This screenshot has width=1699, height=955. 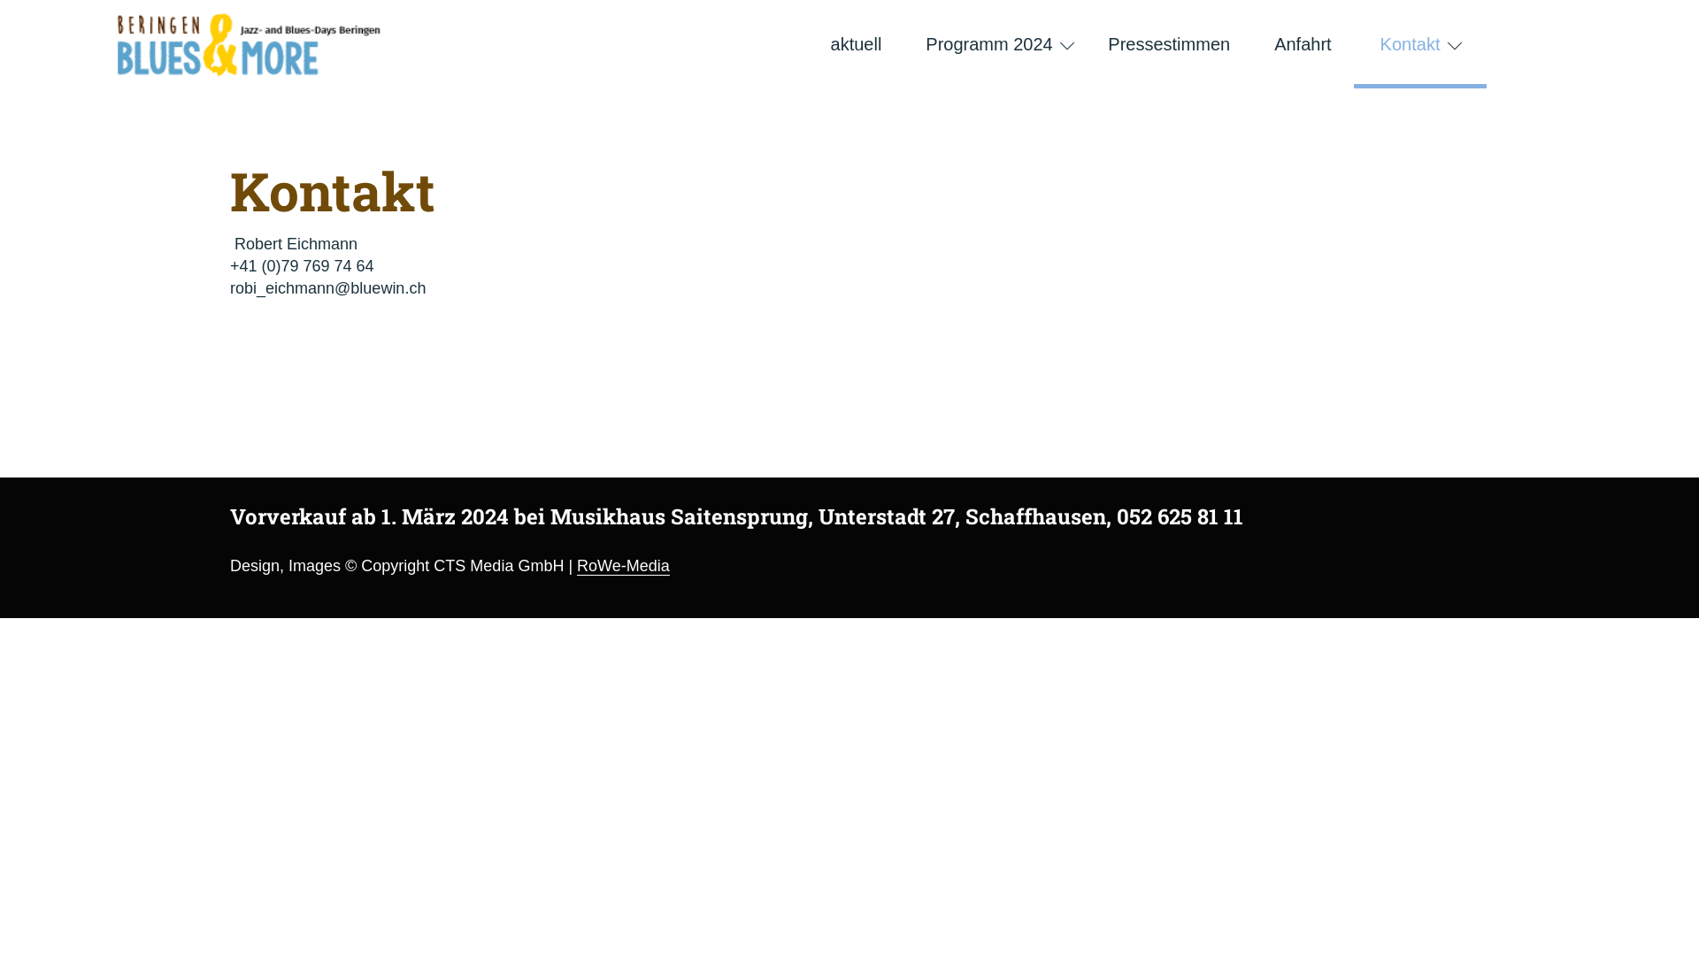 What do you see at coordinates (1303, 44) in the screenshot?
I see `Anfahrt` at bounding box center [1303, 44].